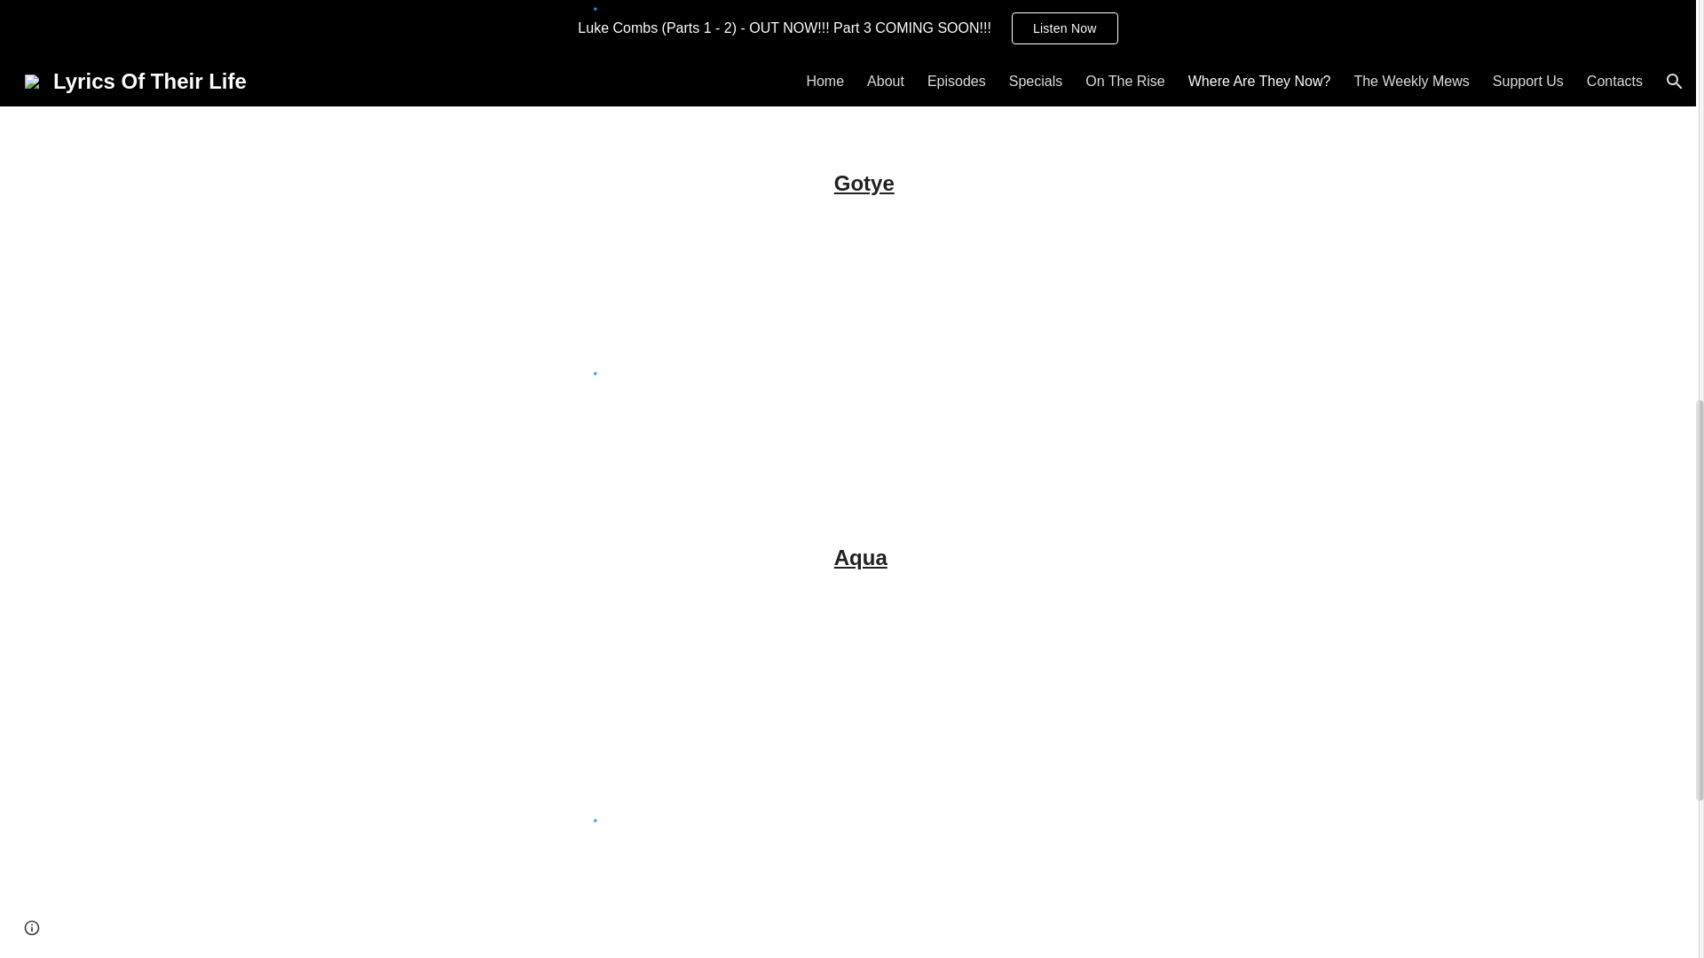  What do you see at coordinates (585, 792) in the screenshot?
I see `Custom embed` at bounding box center [585, 792].